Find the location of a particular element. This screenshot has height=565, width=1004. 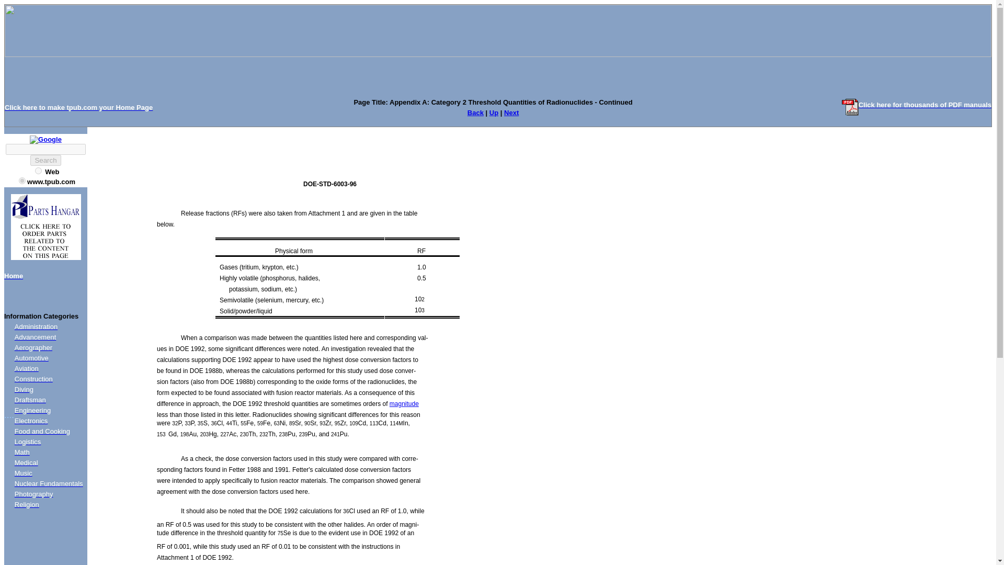

Draftsman is located at coordinates (30, 400).